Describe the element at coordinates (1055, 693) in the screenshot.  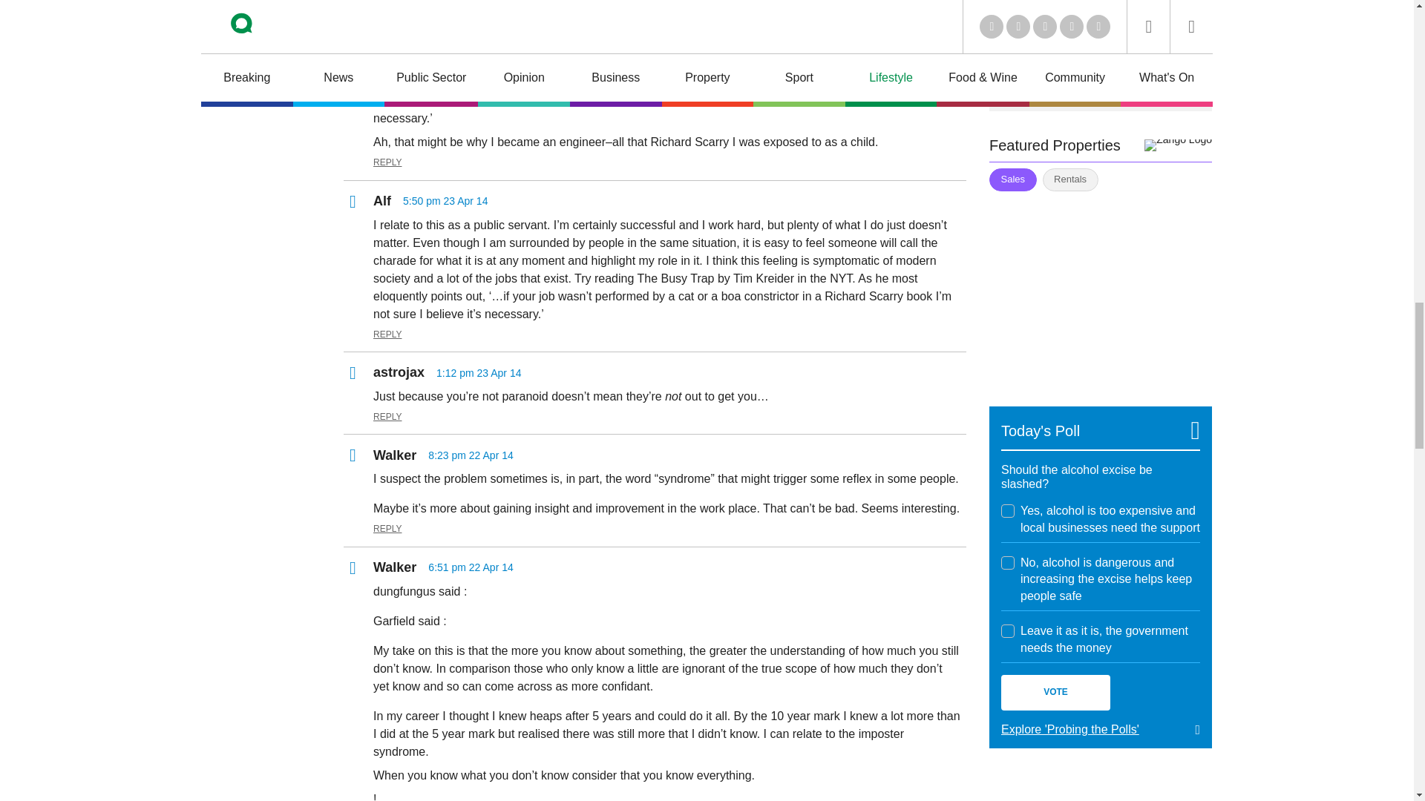
I see `   Vote   ` at that location.